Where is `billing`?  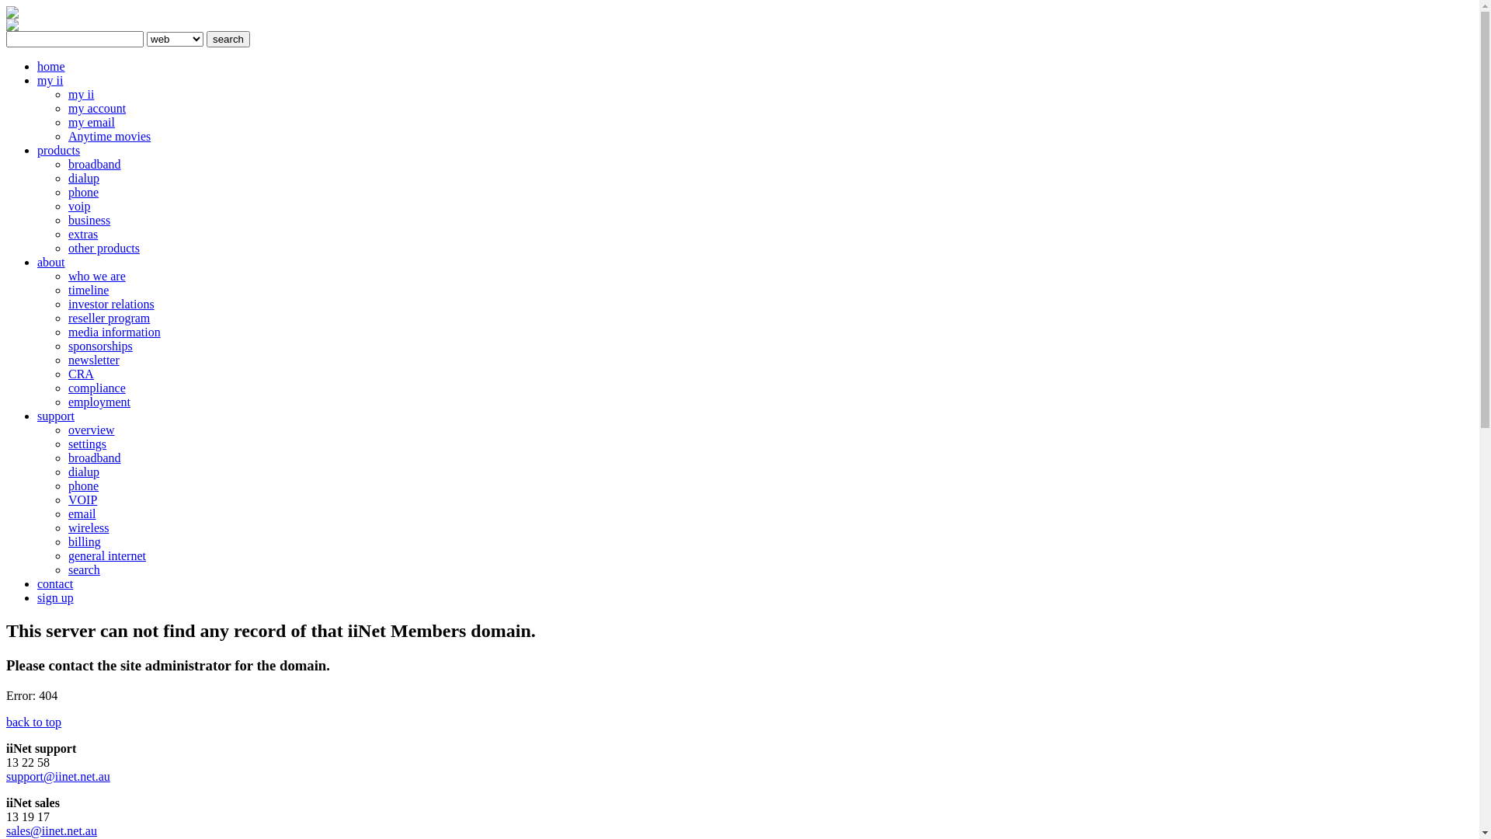 billing is located at coordinates (85, 542).